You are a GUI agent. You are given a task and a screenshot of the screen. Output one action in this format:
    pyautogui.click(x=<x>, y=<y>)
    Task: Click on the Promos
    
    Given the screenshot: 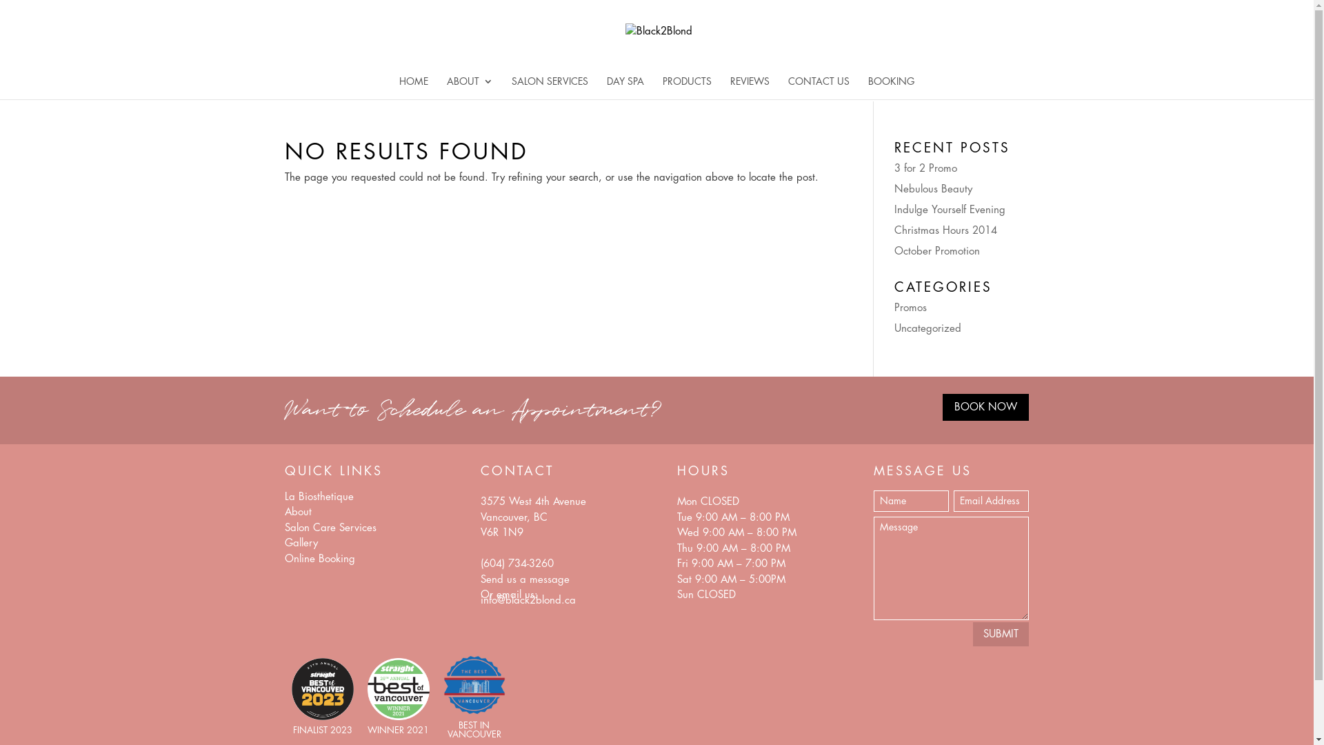 What is the action you would take?
    pyautogui.click(x=910, y=308)
    